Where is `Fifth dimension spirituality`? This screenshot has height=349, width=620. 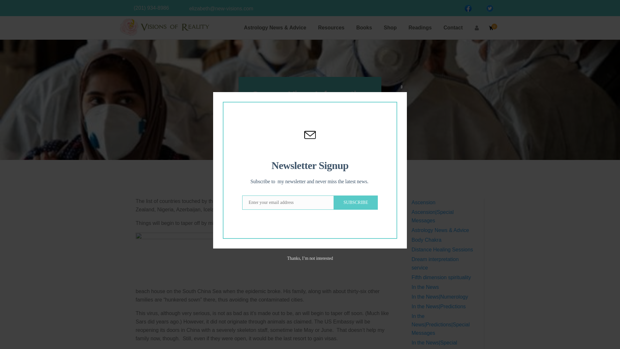
Fifth dimension spirituality is located at coordinates (441, 279).